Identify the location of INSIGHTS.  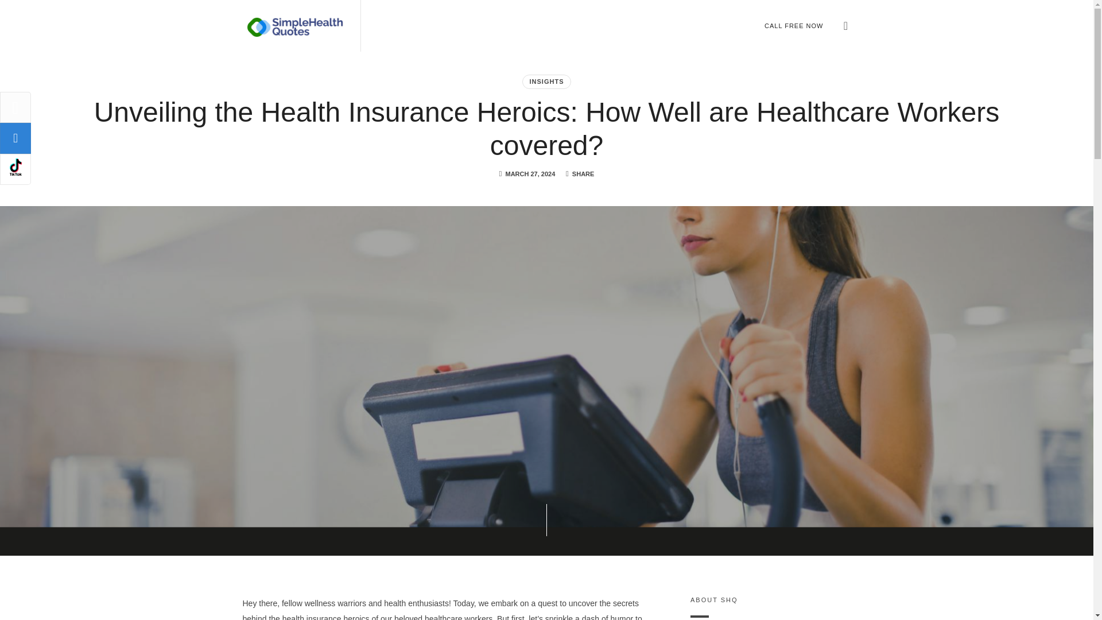
(547, 82).